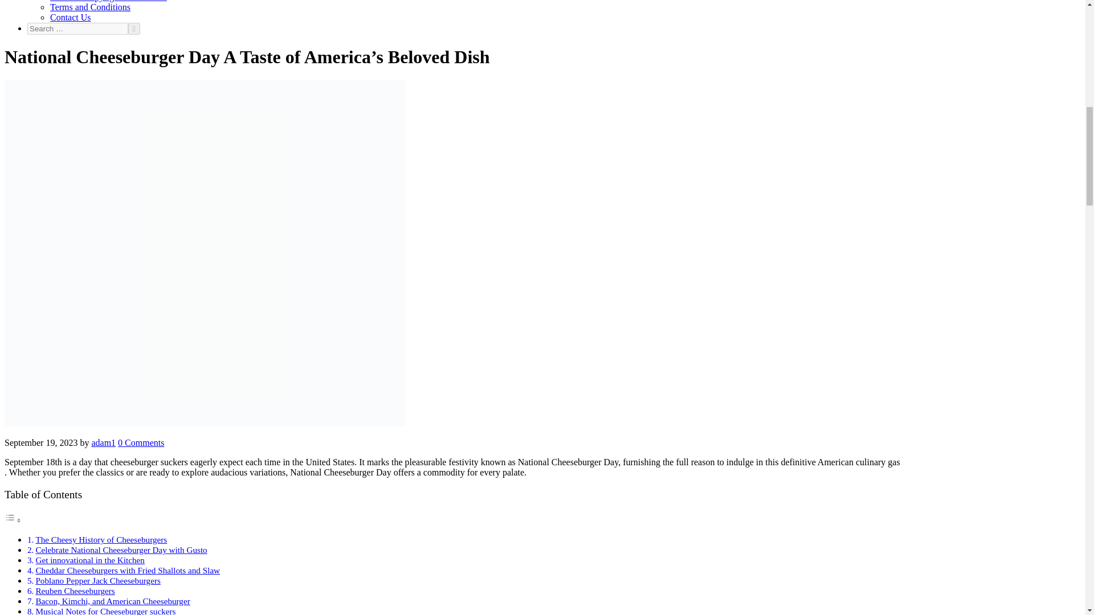 The width and height of the screenshot is (1094, 615). Describe the element at coordinates (112, 600) in the screenshot. I see `Bacon, Kimchi, and American Cheeseburger` at that location.